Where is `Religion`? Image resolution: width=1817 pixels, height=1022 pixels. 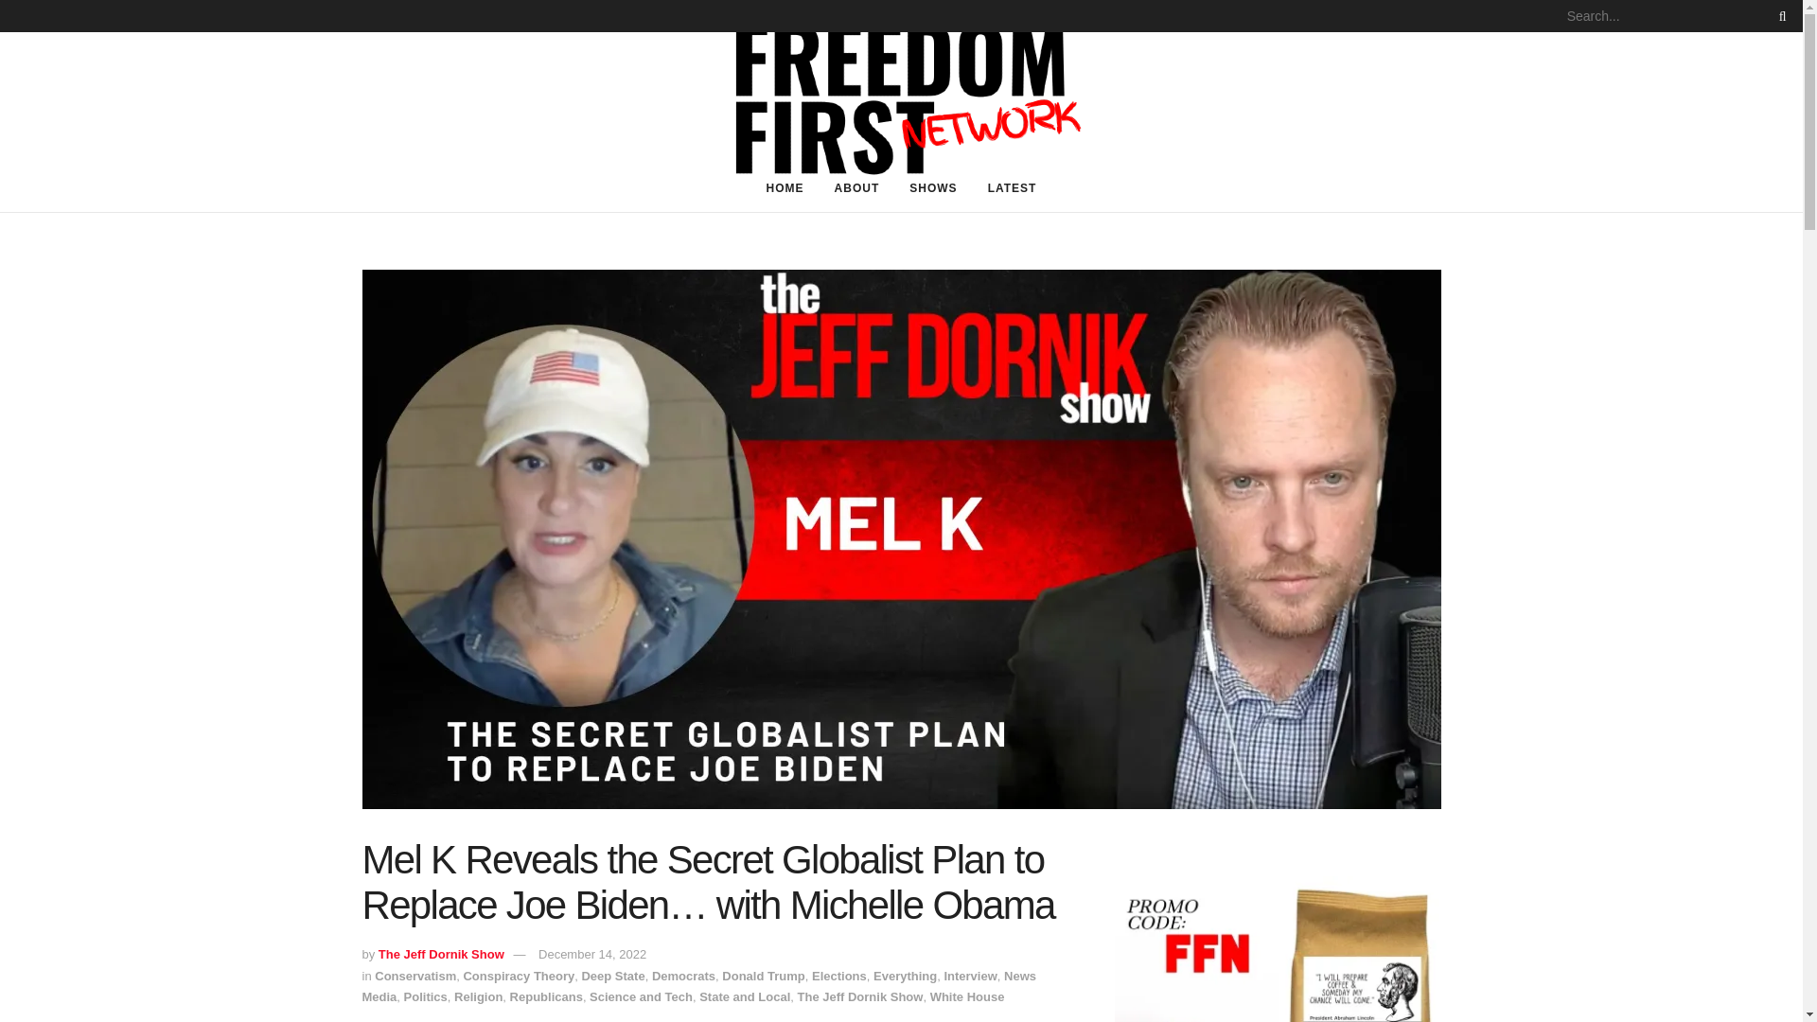 Religion is located at coordinates (479, 996).